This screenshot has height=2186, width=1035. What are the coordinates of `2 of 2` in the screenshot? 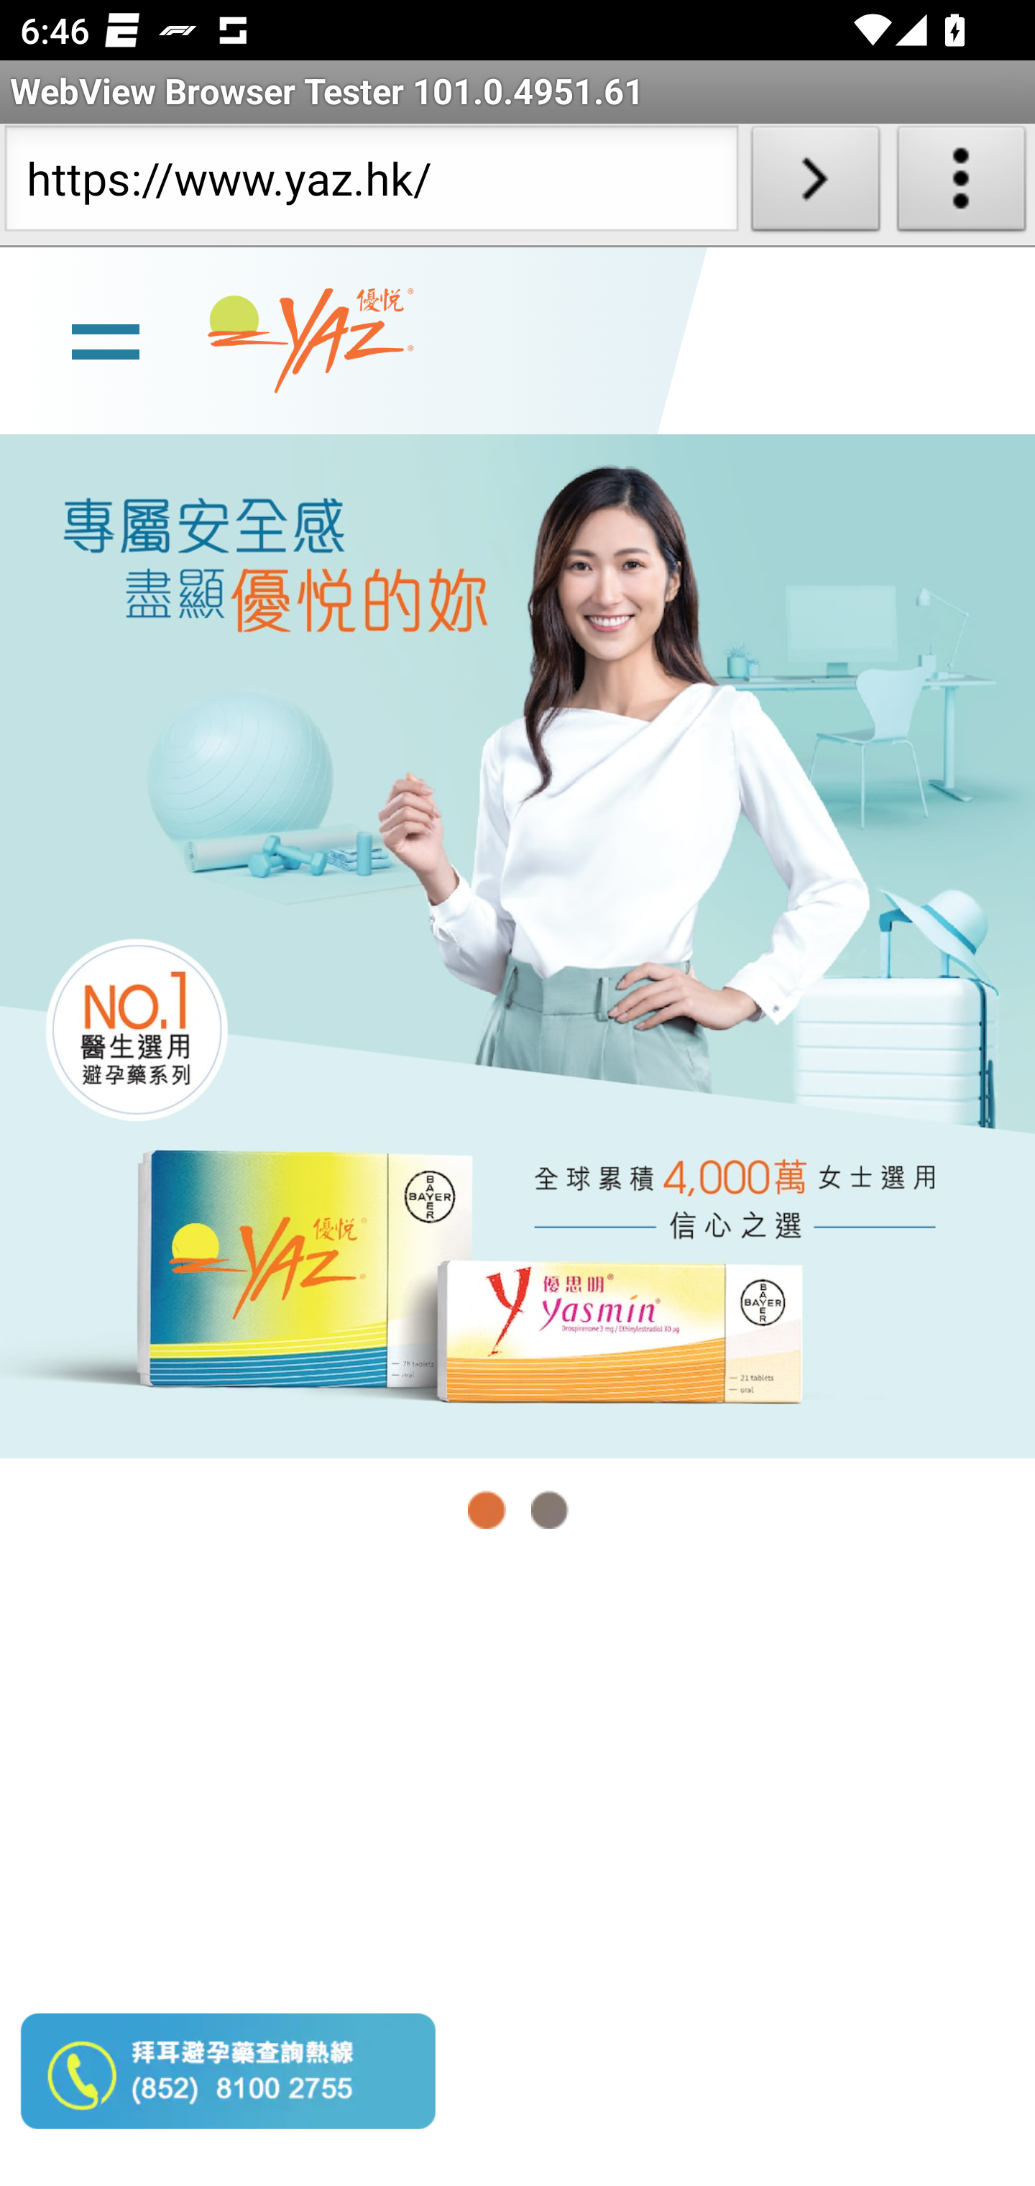 It's located at (549, 1510).